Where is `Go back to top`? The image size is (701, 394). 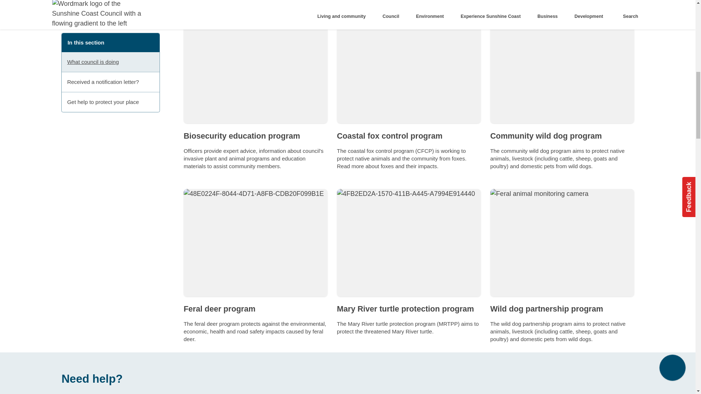
Go back to top is located at coordinates (673, 75).